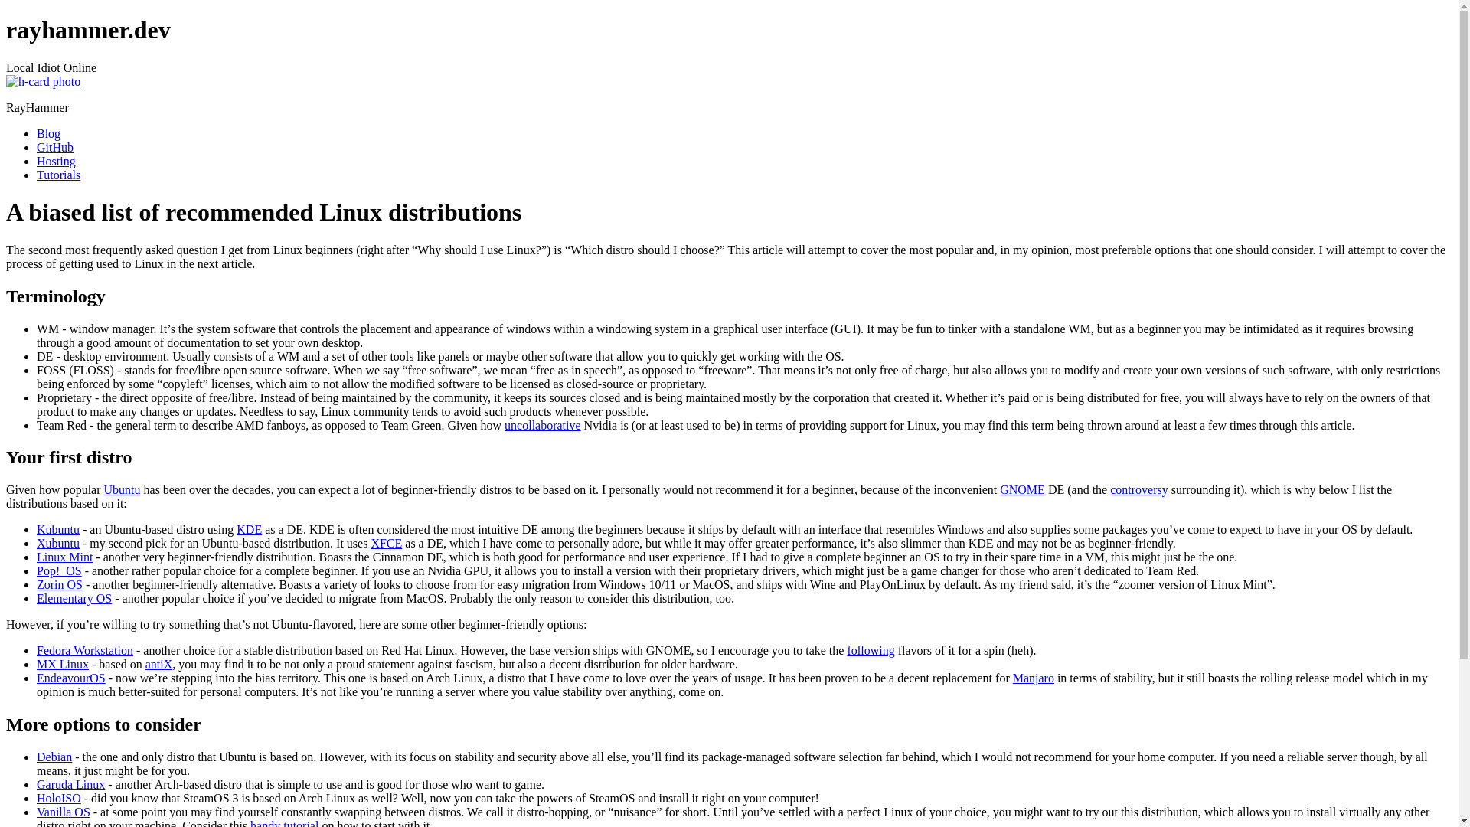 This screenshot has height=827, width=1470. What do you see at coordinates (54, 757) in the screenshot?
I see `Debian` at bounding box center [54, 757].